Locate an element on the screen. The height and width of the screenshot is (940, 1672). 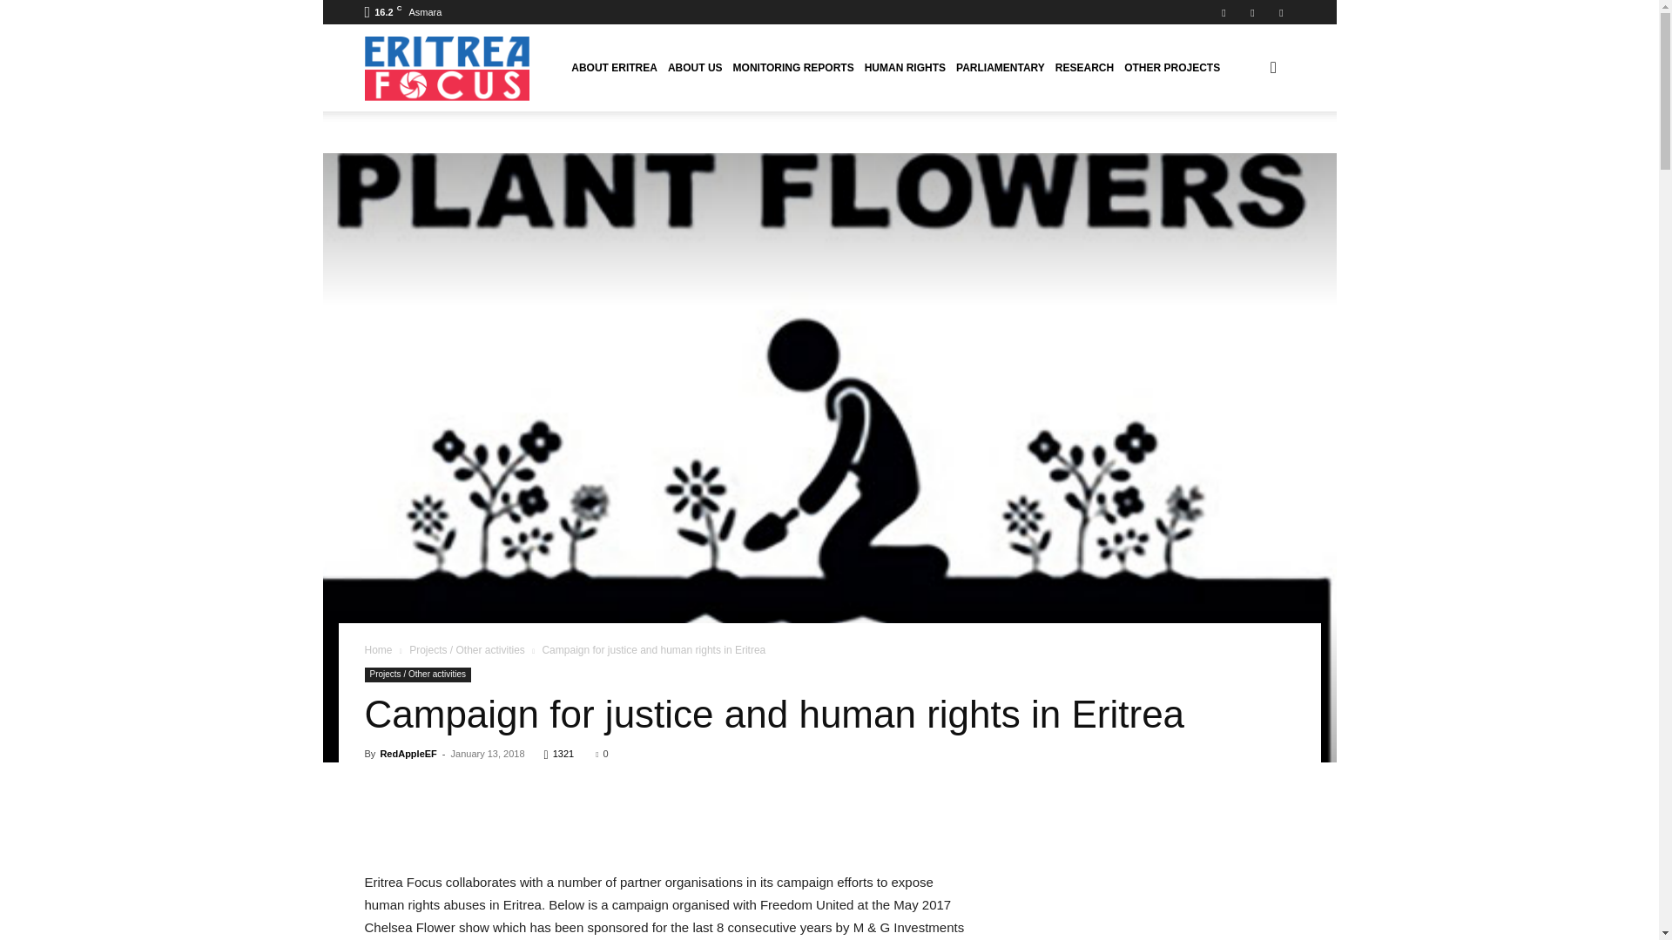
OTHER PROJECTS is located at coordinates (1172, 67).